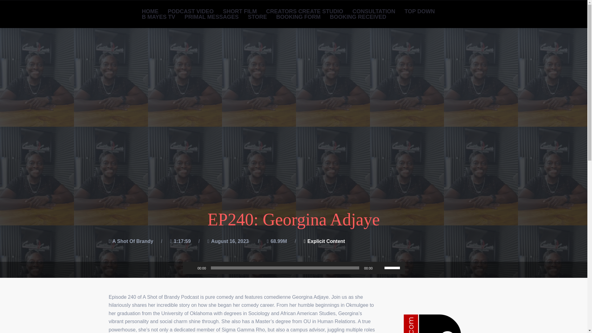 The width and height of the screenshot is (592, 333). What do you see at coordinates (191, 268) in the screenshot?
I see `Play` at bounding box center [191, 268].